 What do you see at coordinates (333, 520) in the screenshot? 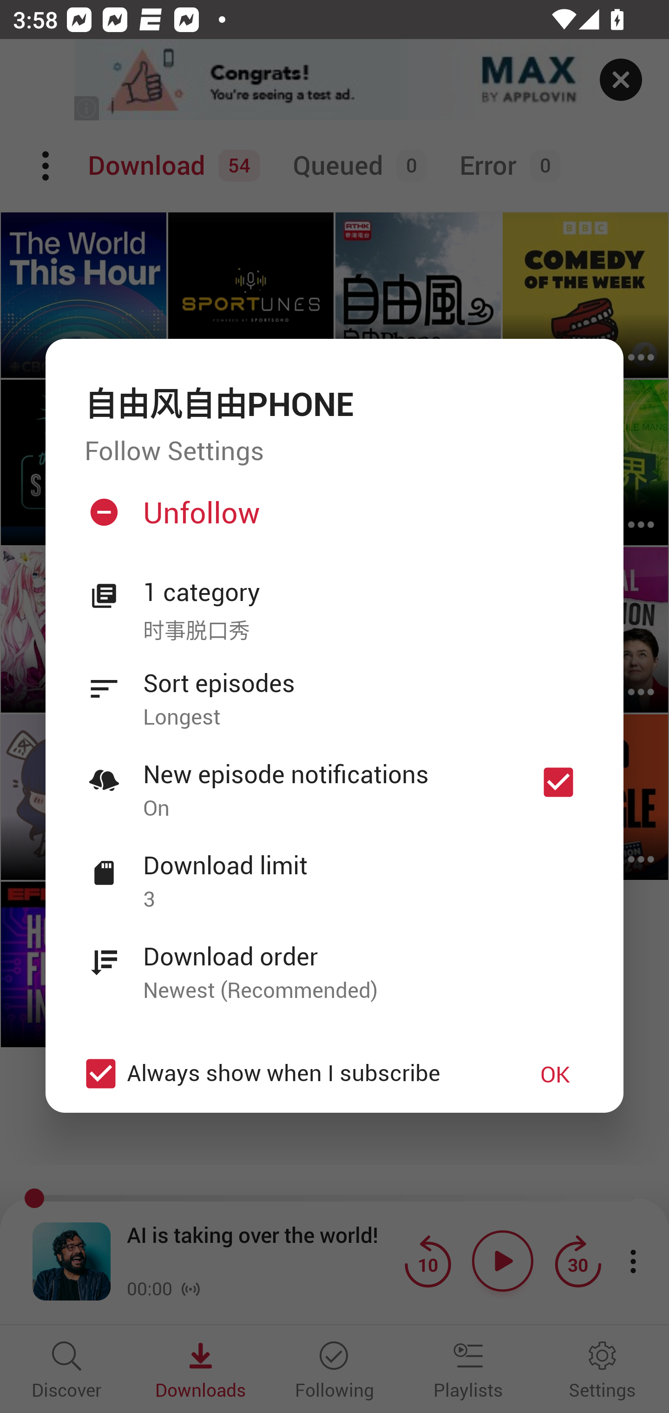
I see `Unfollow` at bounding box center [333, 520].